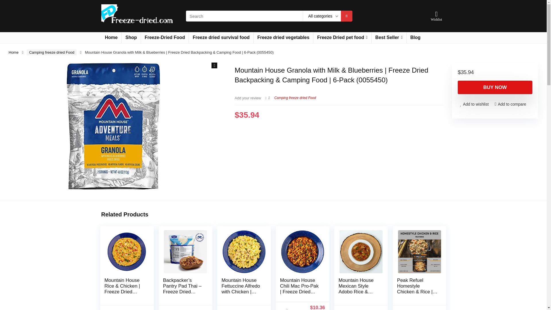  I want to click on BUY NOW, so click(495, 87).